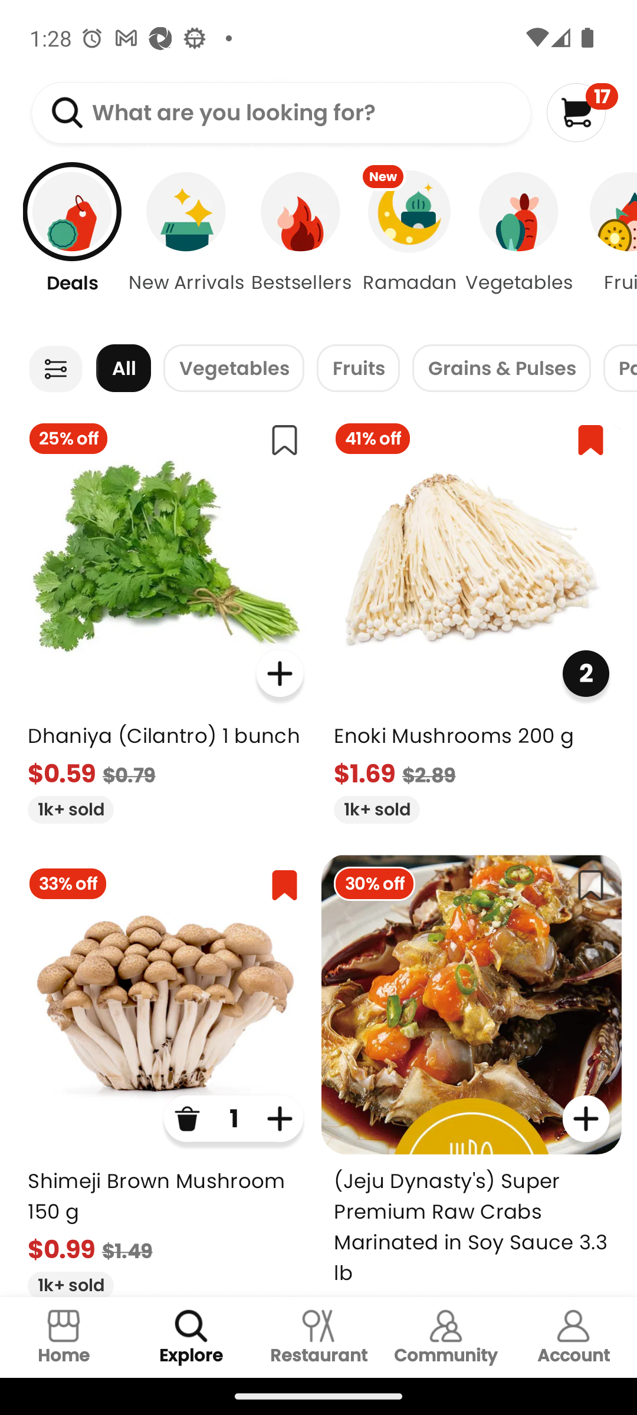 This screenshot has width=637, height=1415. What do you see at coordinates (606, 248) in the screenshot?
I see `Fruits` at bounding box center [606, 248].